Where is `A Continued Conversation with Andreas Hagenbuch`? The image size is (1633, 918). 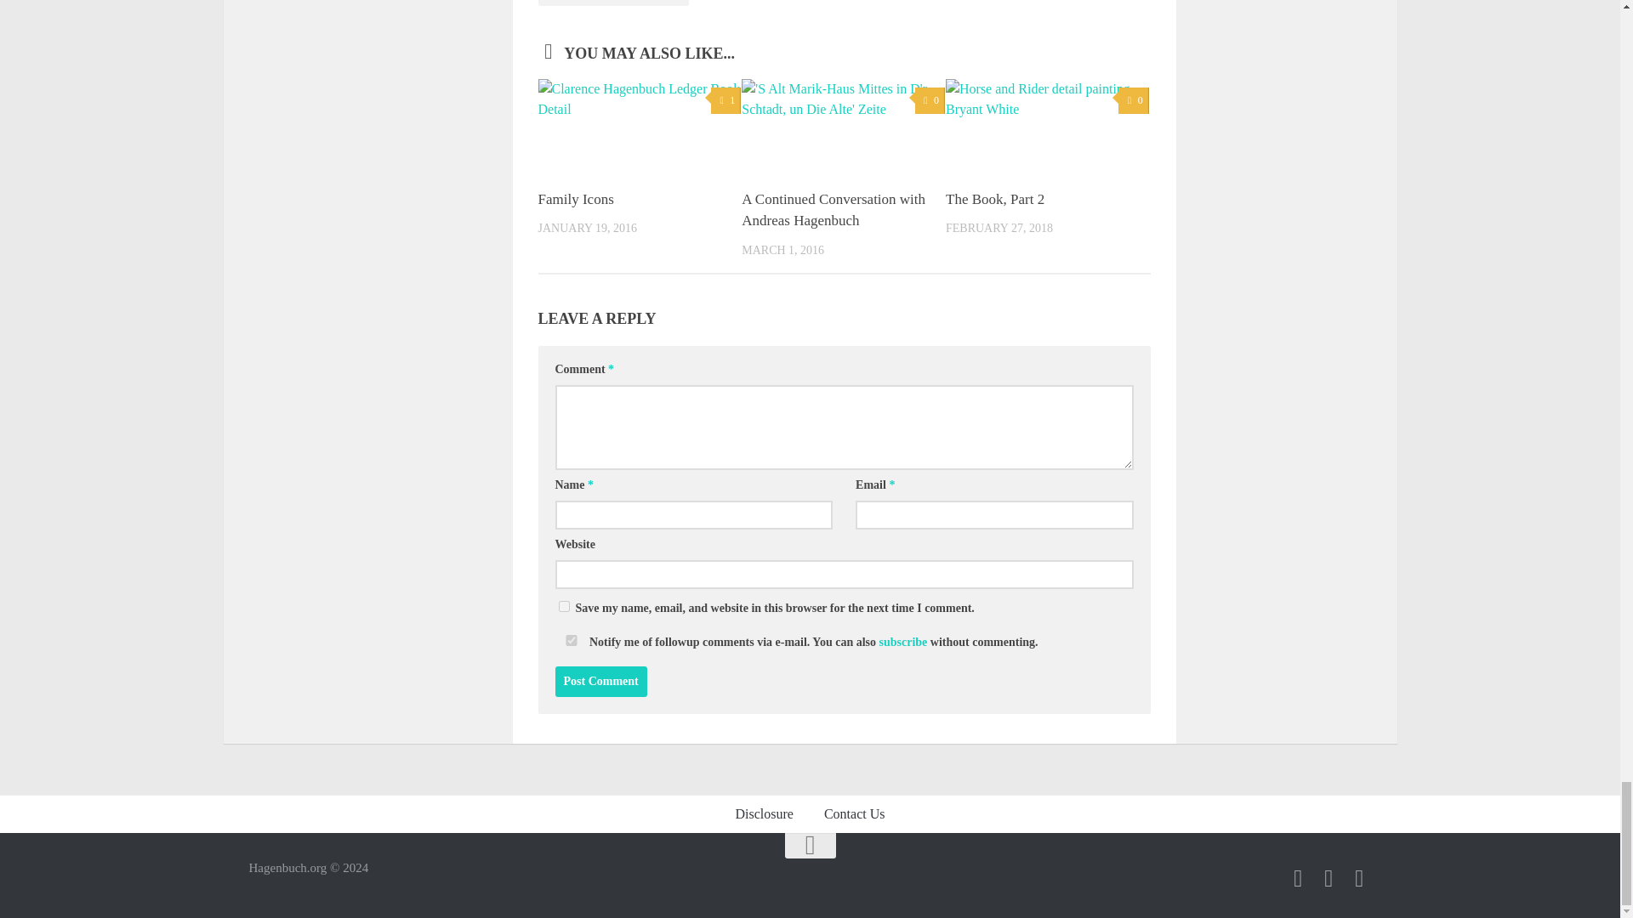 A Continued Conversation with Andreas Hagenbuch is located at coordinates (834, 210).